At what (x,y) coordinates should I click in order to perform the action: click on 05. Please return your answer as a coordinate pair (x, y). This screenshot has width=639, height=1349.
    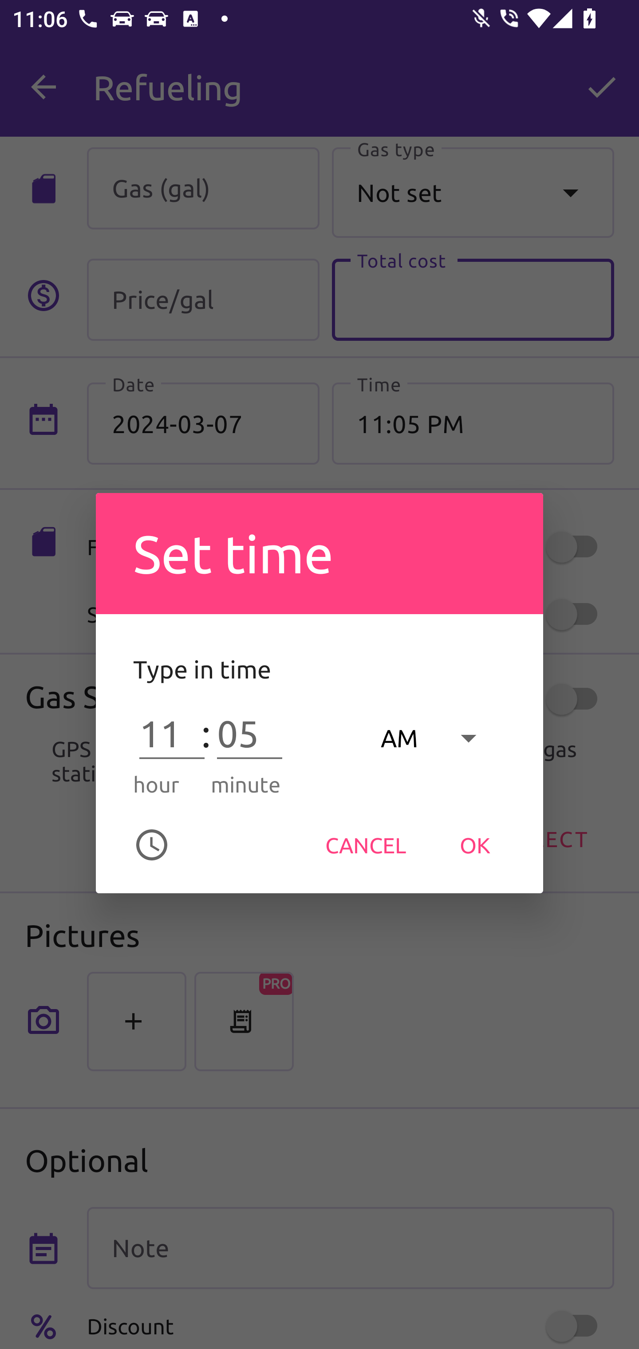
    Looking at the image, I should click on (249, 734).